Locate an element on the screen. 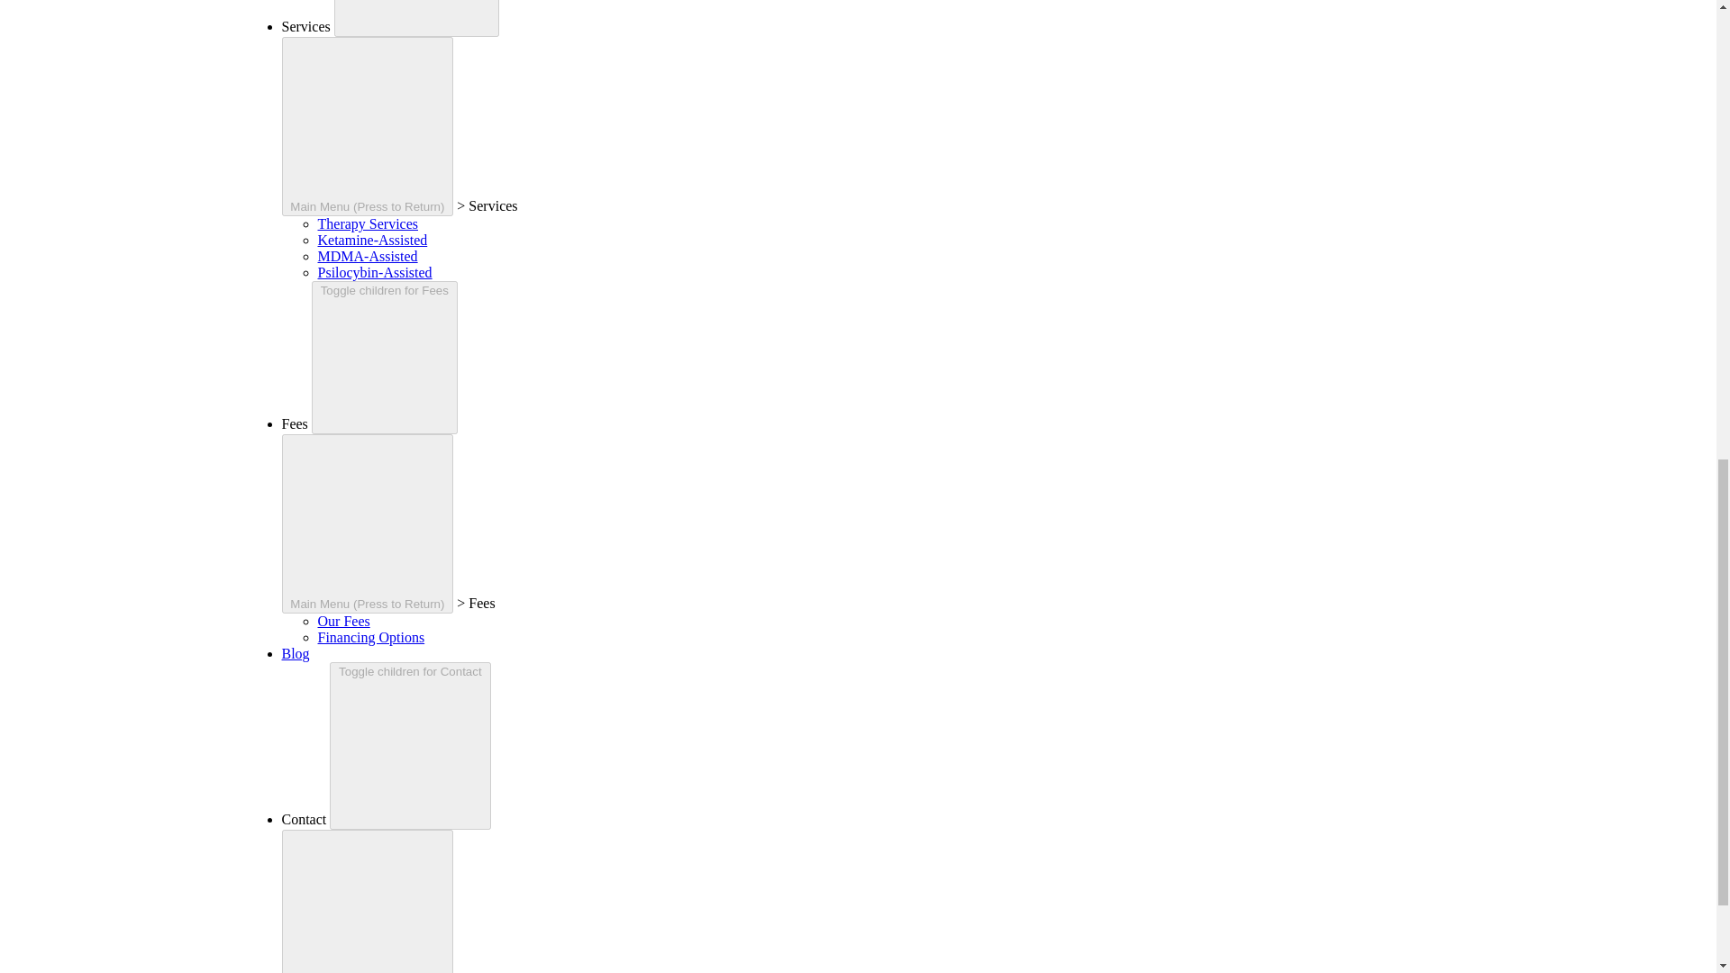  Blog is located at coordinates (295, 654).